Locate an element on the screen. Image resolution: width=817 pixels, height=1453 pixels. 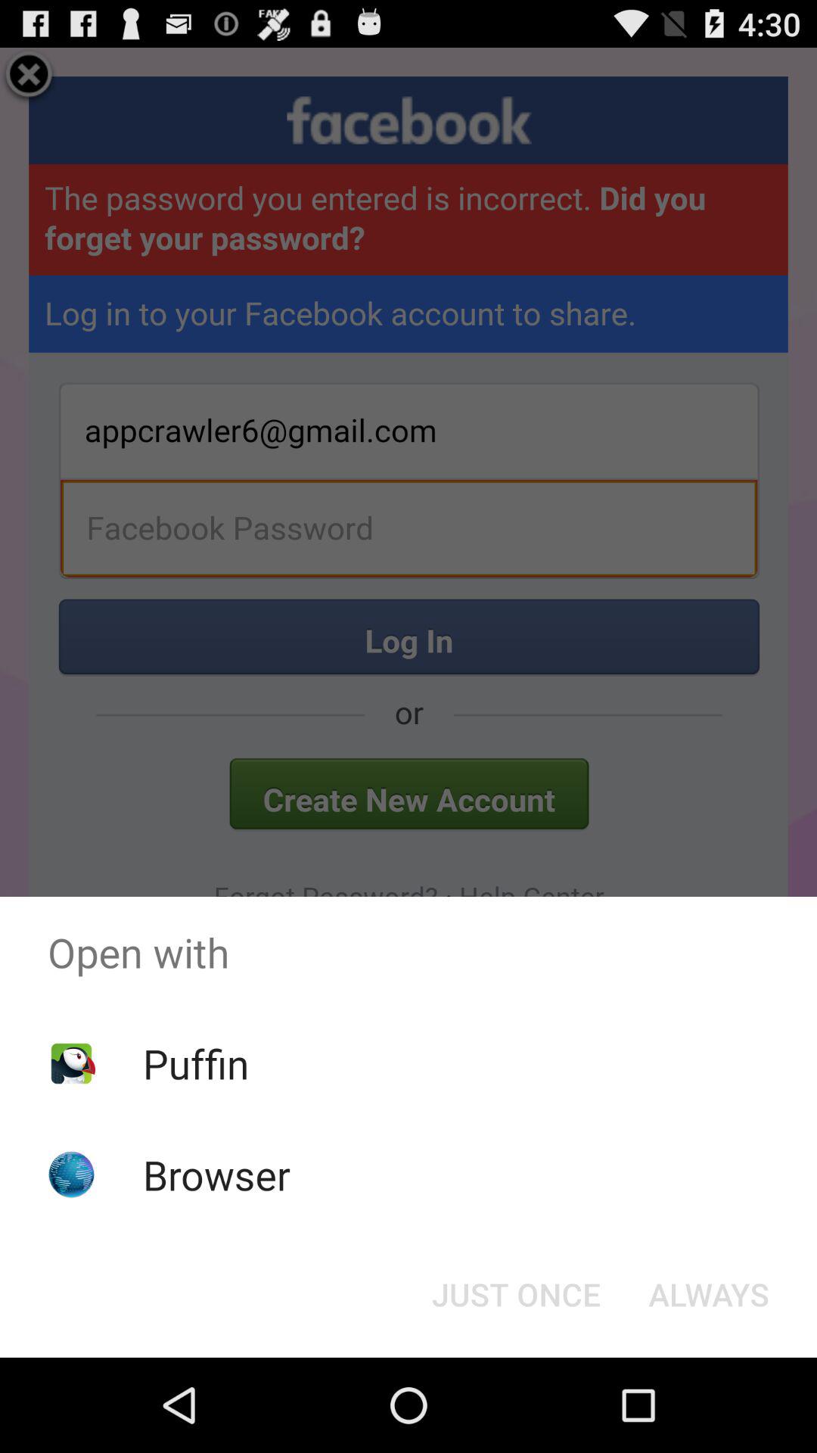
select button at the bottom right corner is located at coordinates (708, 1294).